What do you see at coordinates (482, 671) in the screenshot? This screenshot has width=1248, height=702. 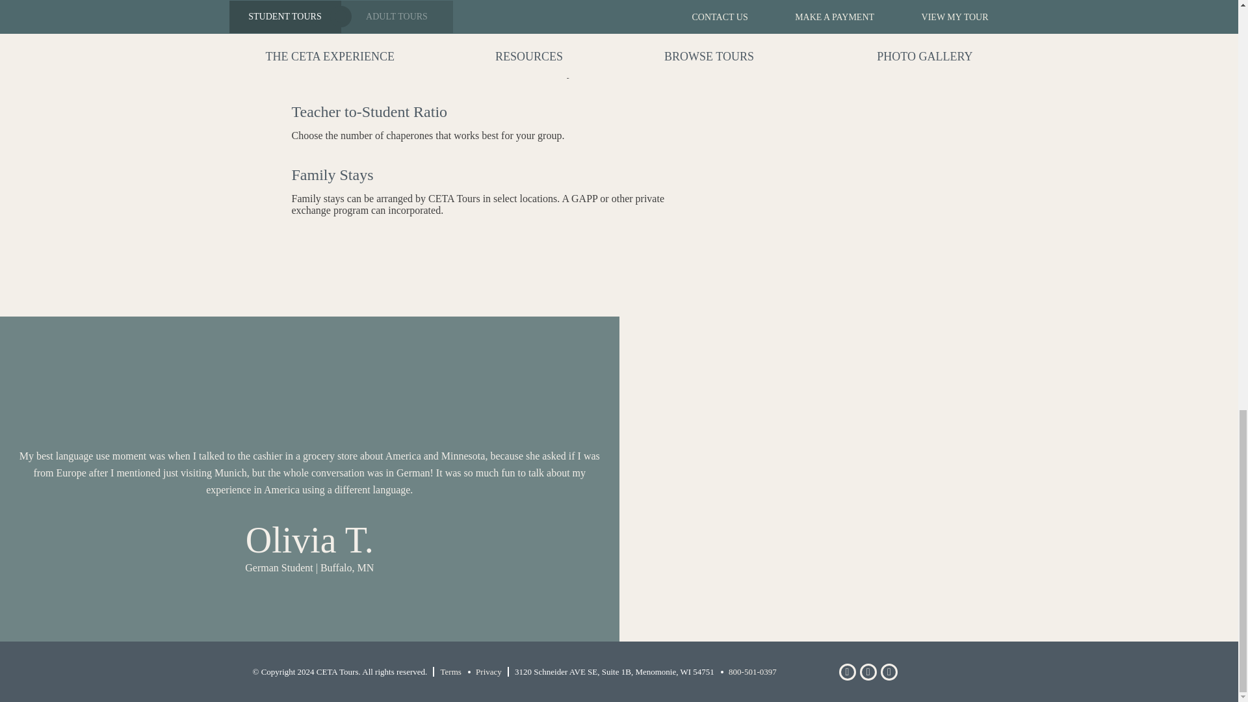 I see `Privacy` at bounding box center [482, 671].